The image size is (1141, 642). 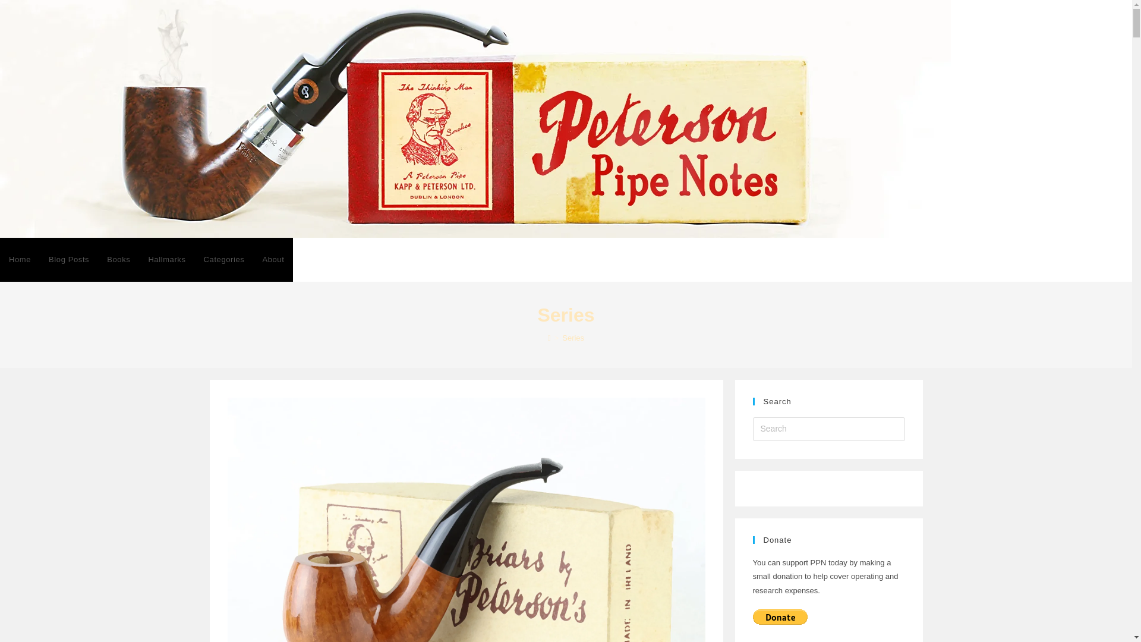 What do you see at coordinates (119, 259) in the screenshot?
I see `Books` at bounding box center [119, 259].